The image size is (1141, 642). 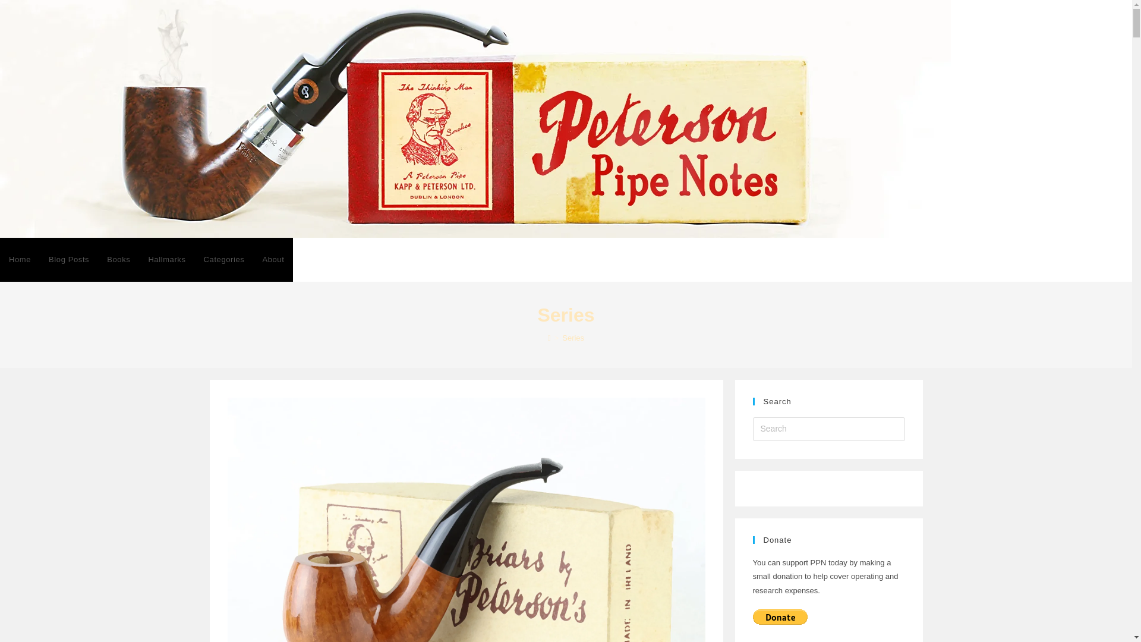 What do you see at coordinates (119, 259) in the screenshot?
I see `Books` at bounding box center [119, 259].